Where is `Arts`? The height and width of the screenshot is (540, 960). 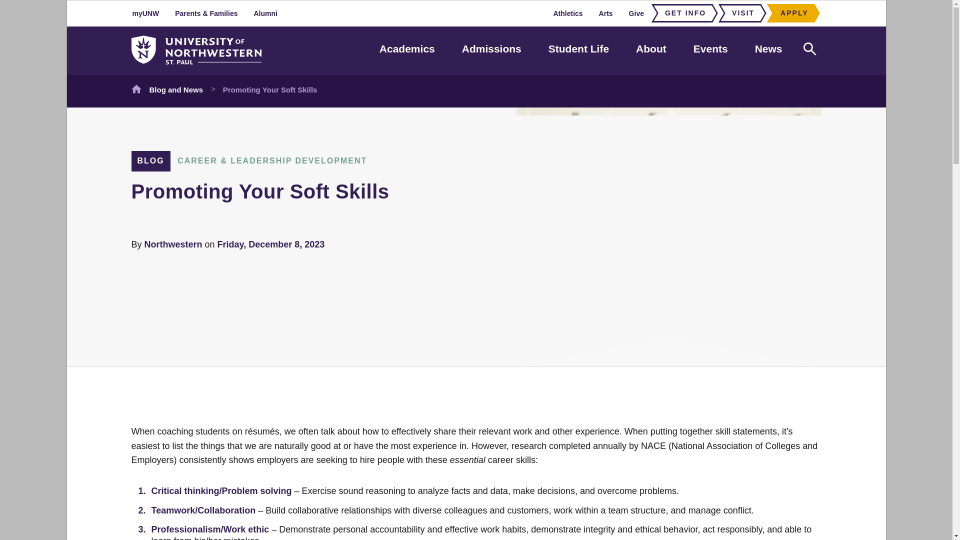
Arts is located at coordinates (606, 13).